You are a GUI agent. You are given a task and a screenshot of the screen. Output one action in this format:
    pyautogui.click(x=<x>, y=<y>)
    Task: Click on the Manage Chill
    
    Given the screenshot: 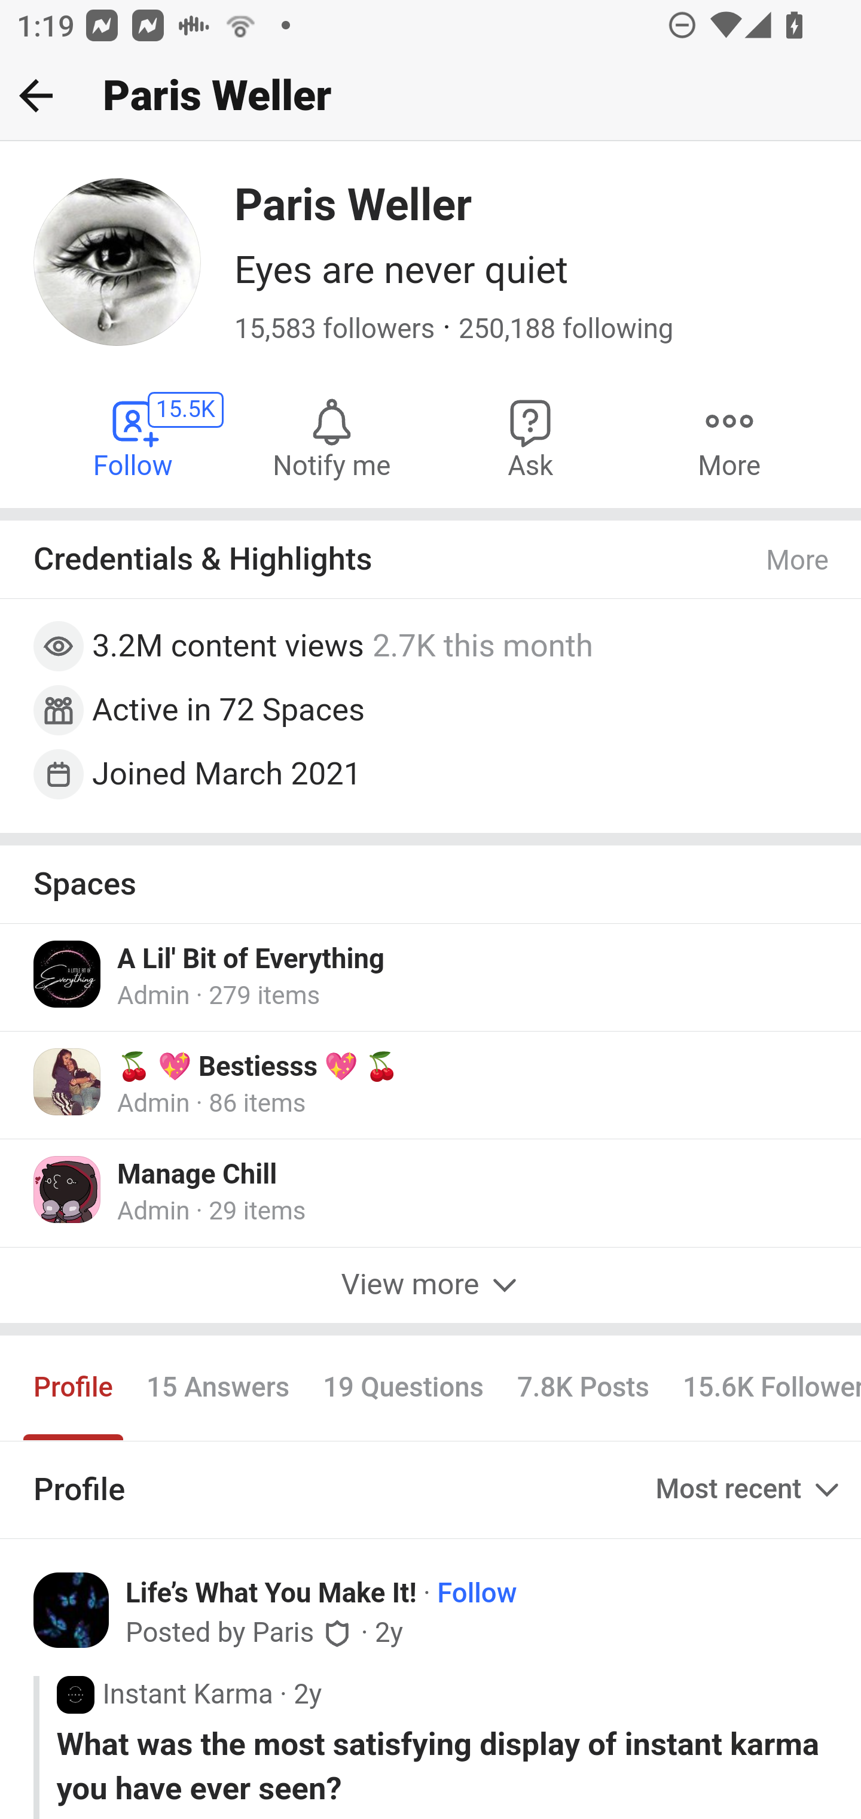 What is the action you would take?
    pyautogui.click(x=197, y=1176)
    